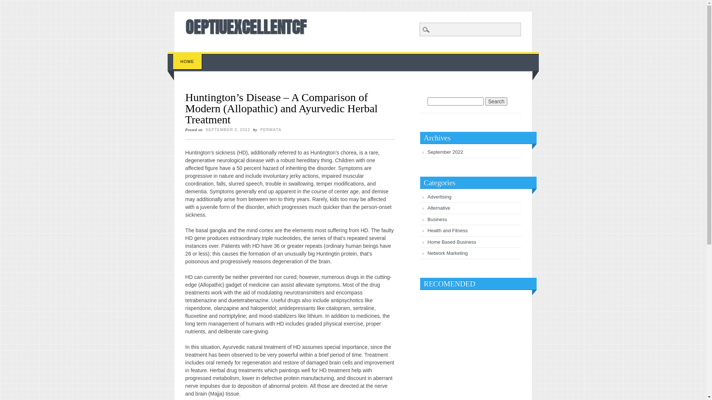 Image resolution: width=712 pixels, height=400 pixels. Describe the element at coordinates (448, 230) in the screenshot. I see `Health and Fitness` at that location.